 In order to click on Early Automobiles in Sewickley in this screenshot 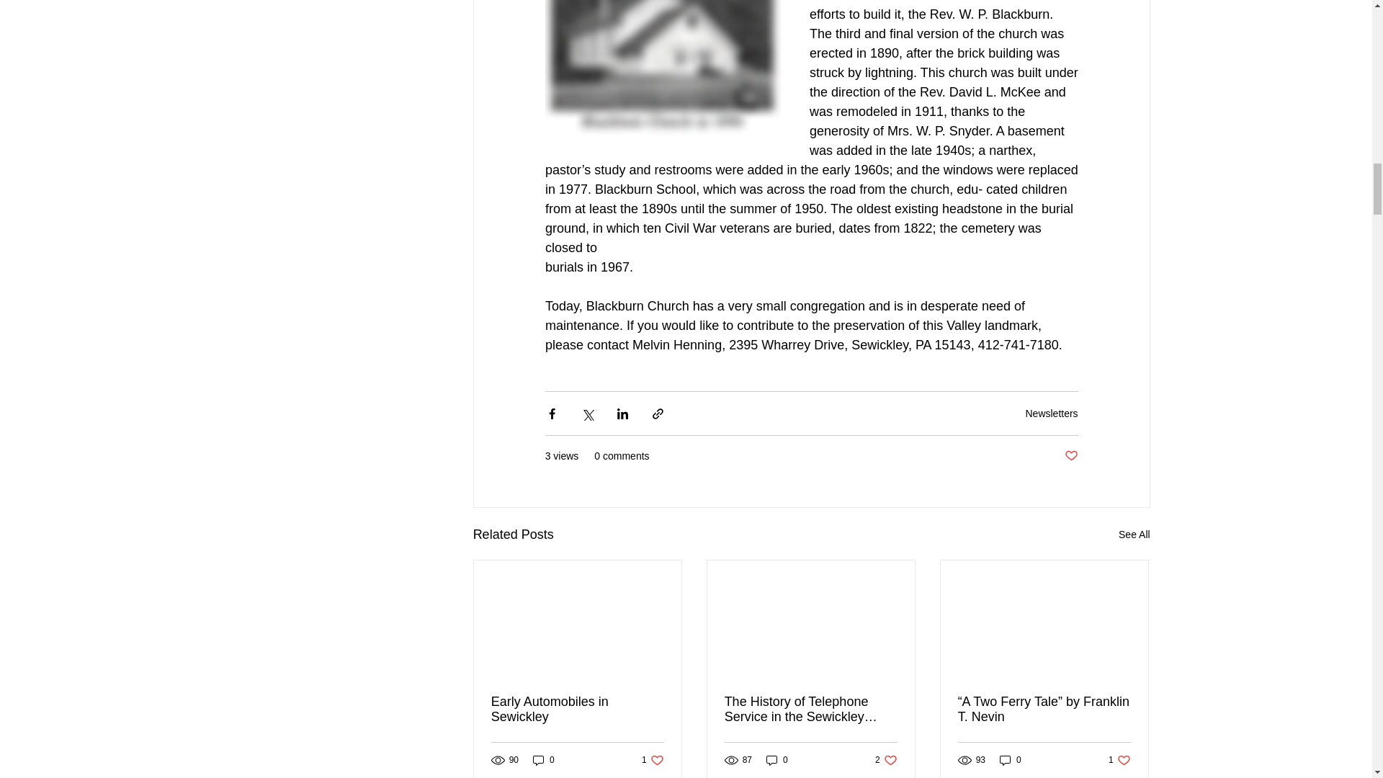, I will do `click(776, 760)`.